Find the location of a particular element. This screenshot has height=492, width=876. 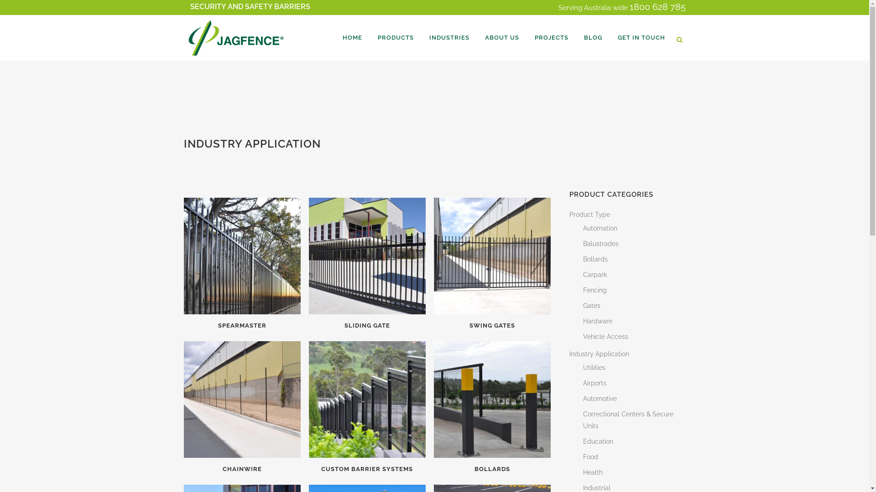

Vehicle Access is located at coordinates (606, 337).